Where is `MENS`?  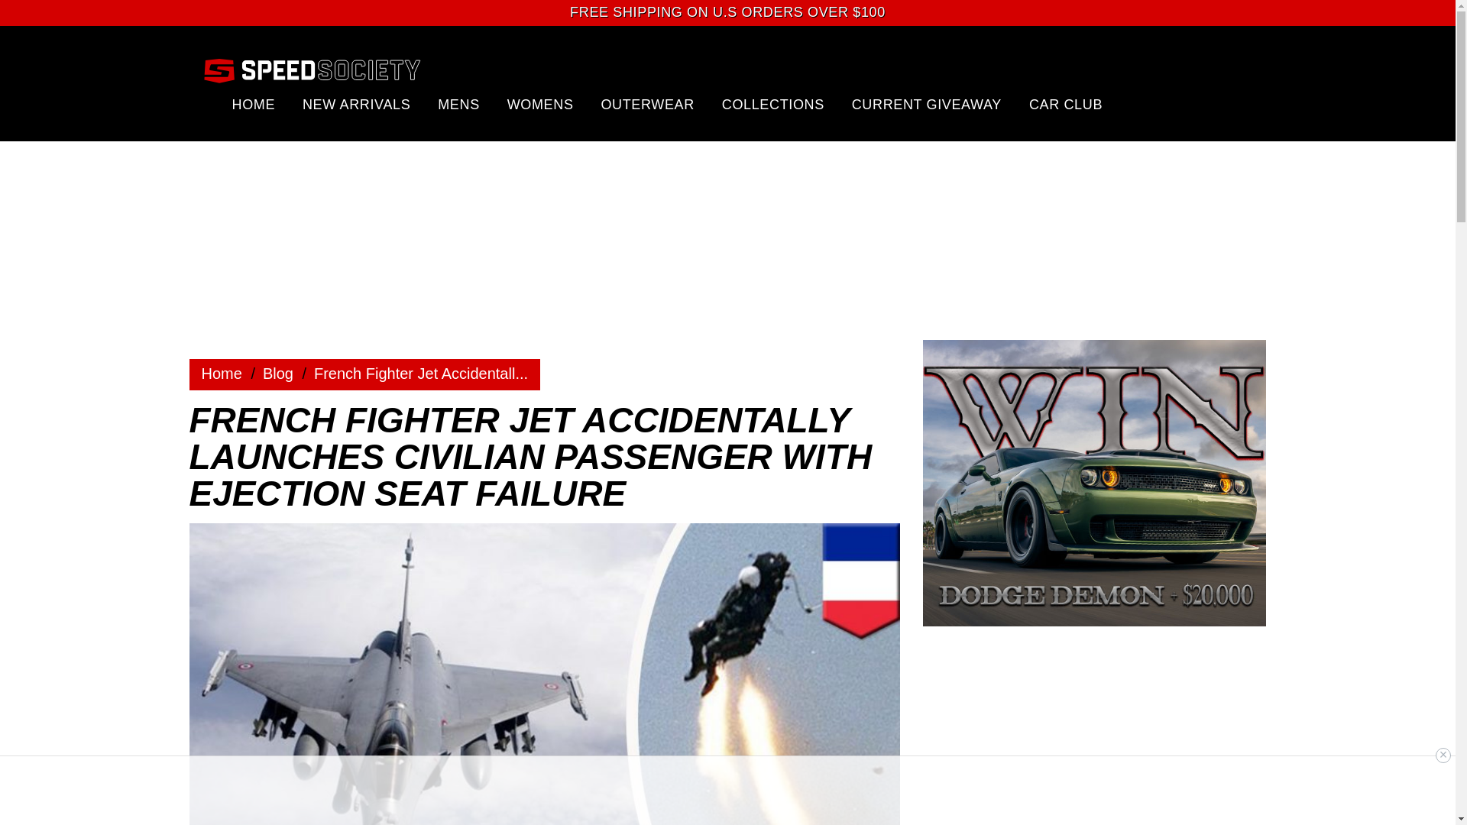
MENS is located at coordinates (458, 104).